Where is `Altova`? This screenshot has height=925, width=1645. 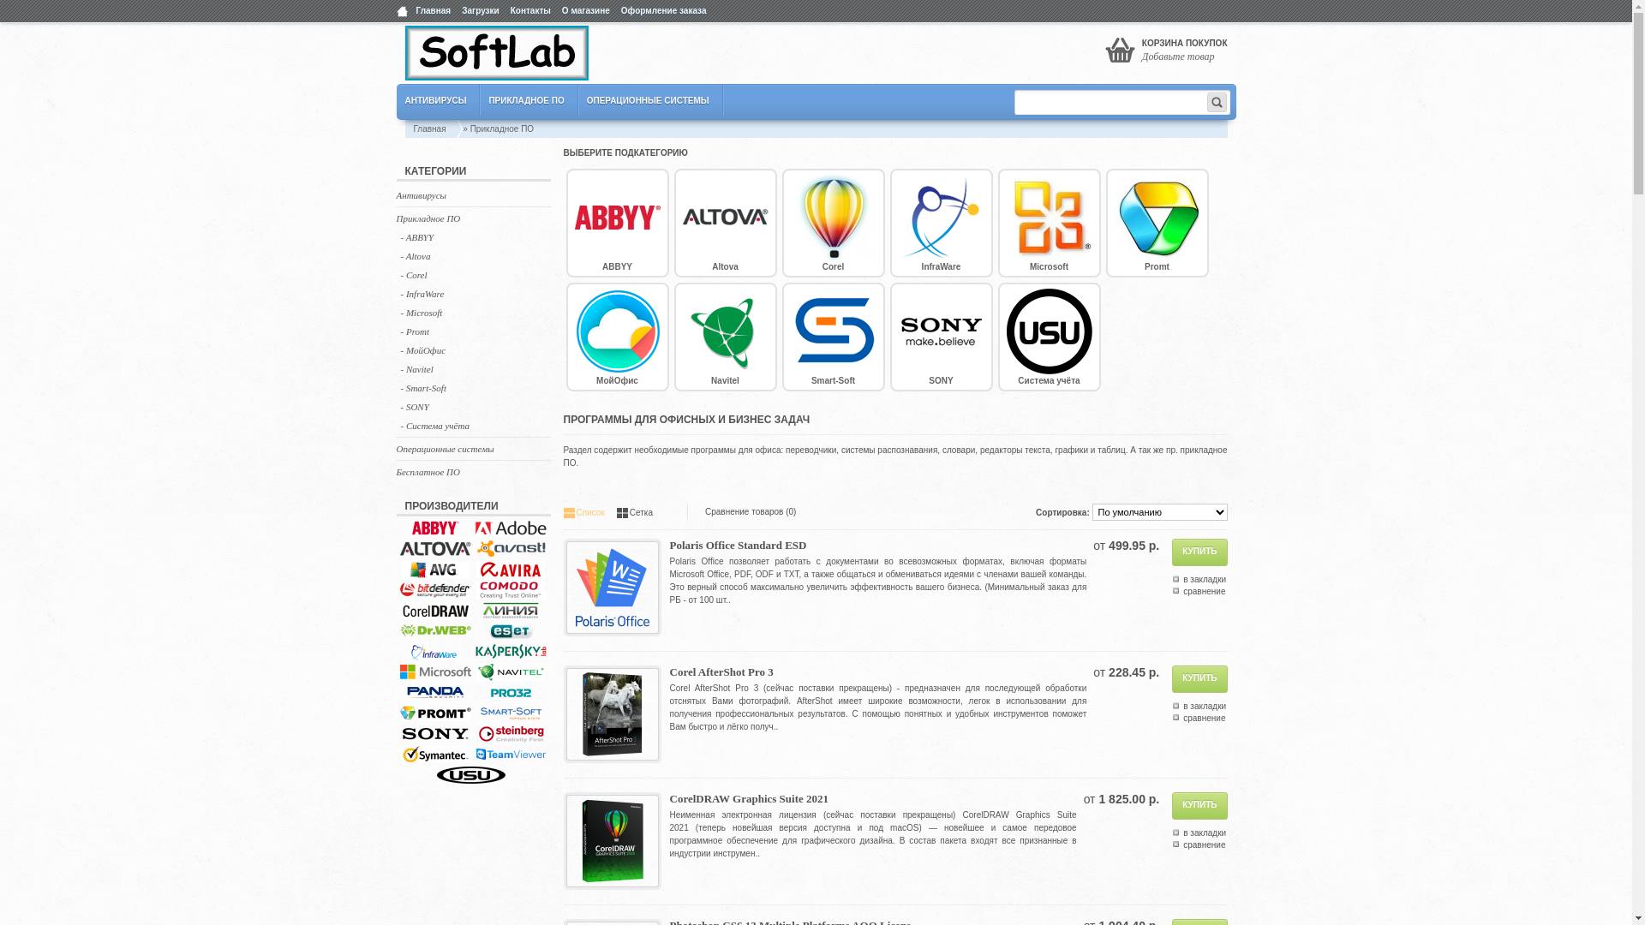
Altova is located at coordinates (435, 549).